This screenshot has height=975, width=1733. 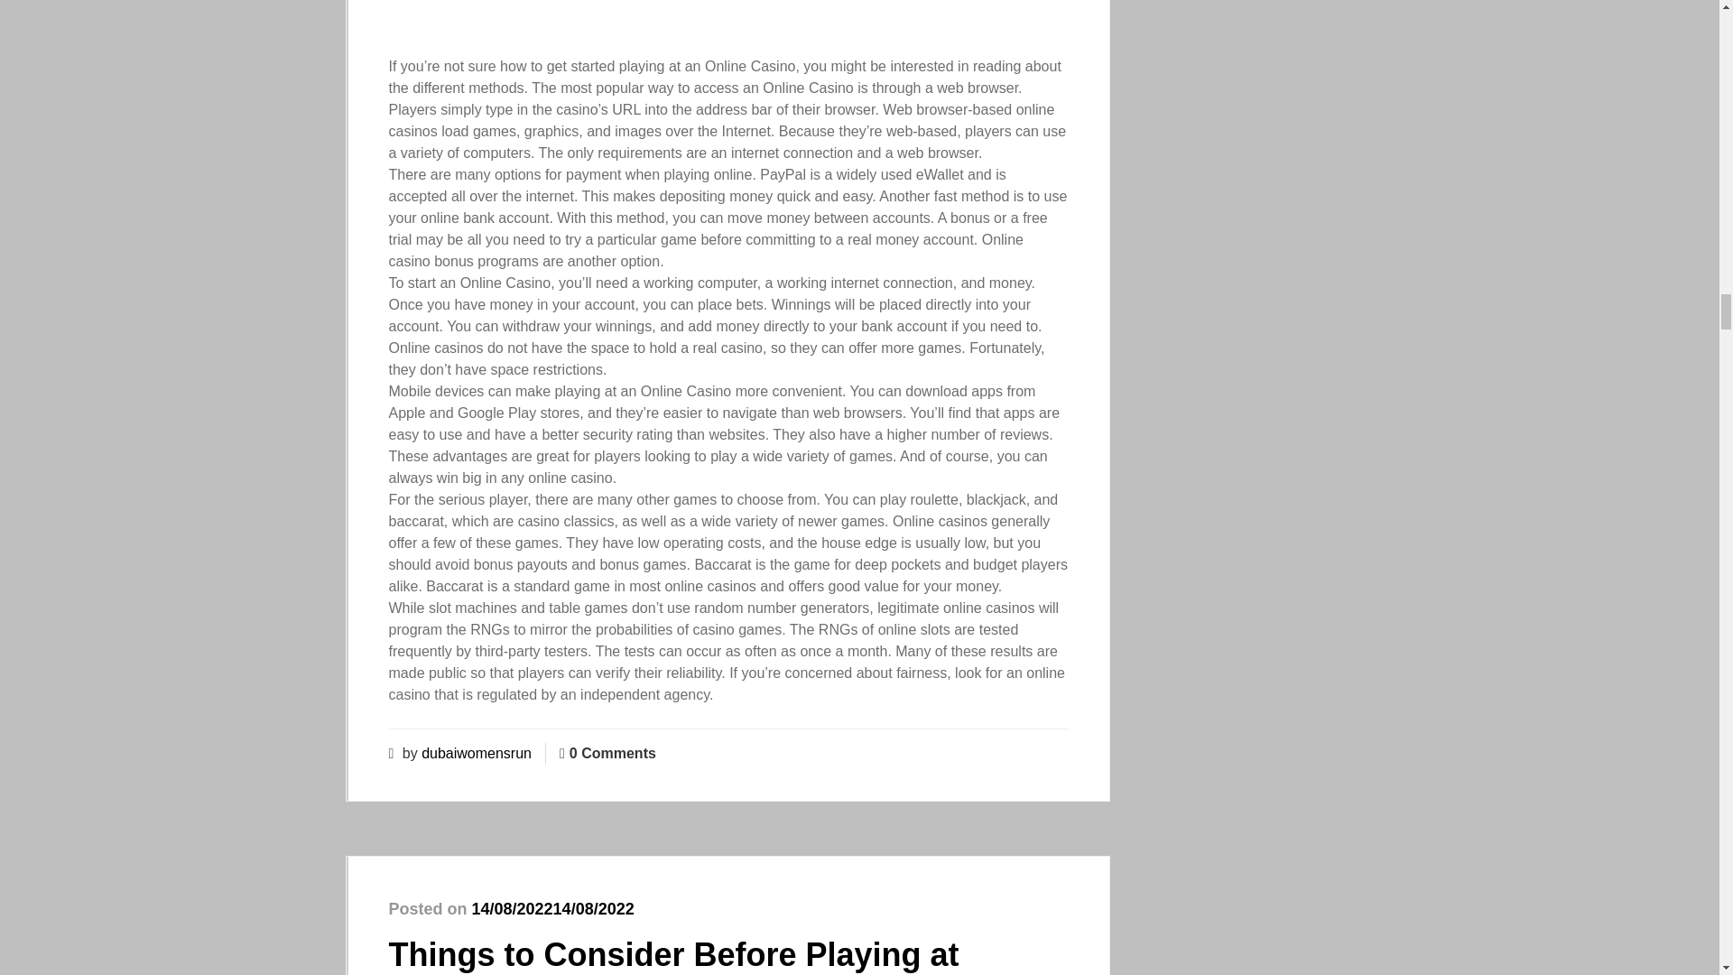 I want to click on dubaiwomensrun, so click(x=477, y=753).